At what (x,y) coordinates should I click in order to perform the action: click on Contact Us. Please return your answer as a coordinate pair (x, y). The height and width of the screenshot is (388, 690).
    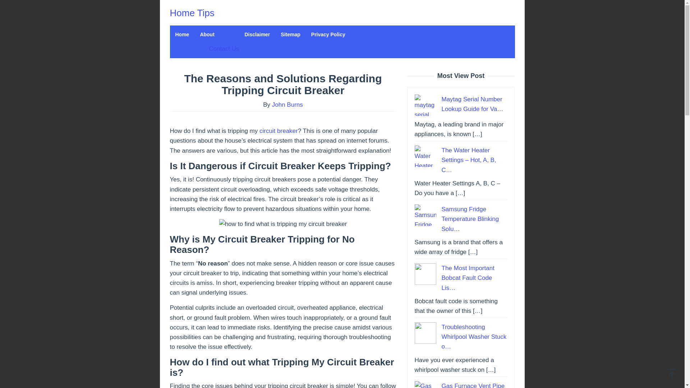
    Looking at the image, I should click on (224, 48).